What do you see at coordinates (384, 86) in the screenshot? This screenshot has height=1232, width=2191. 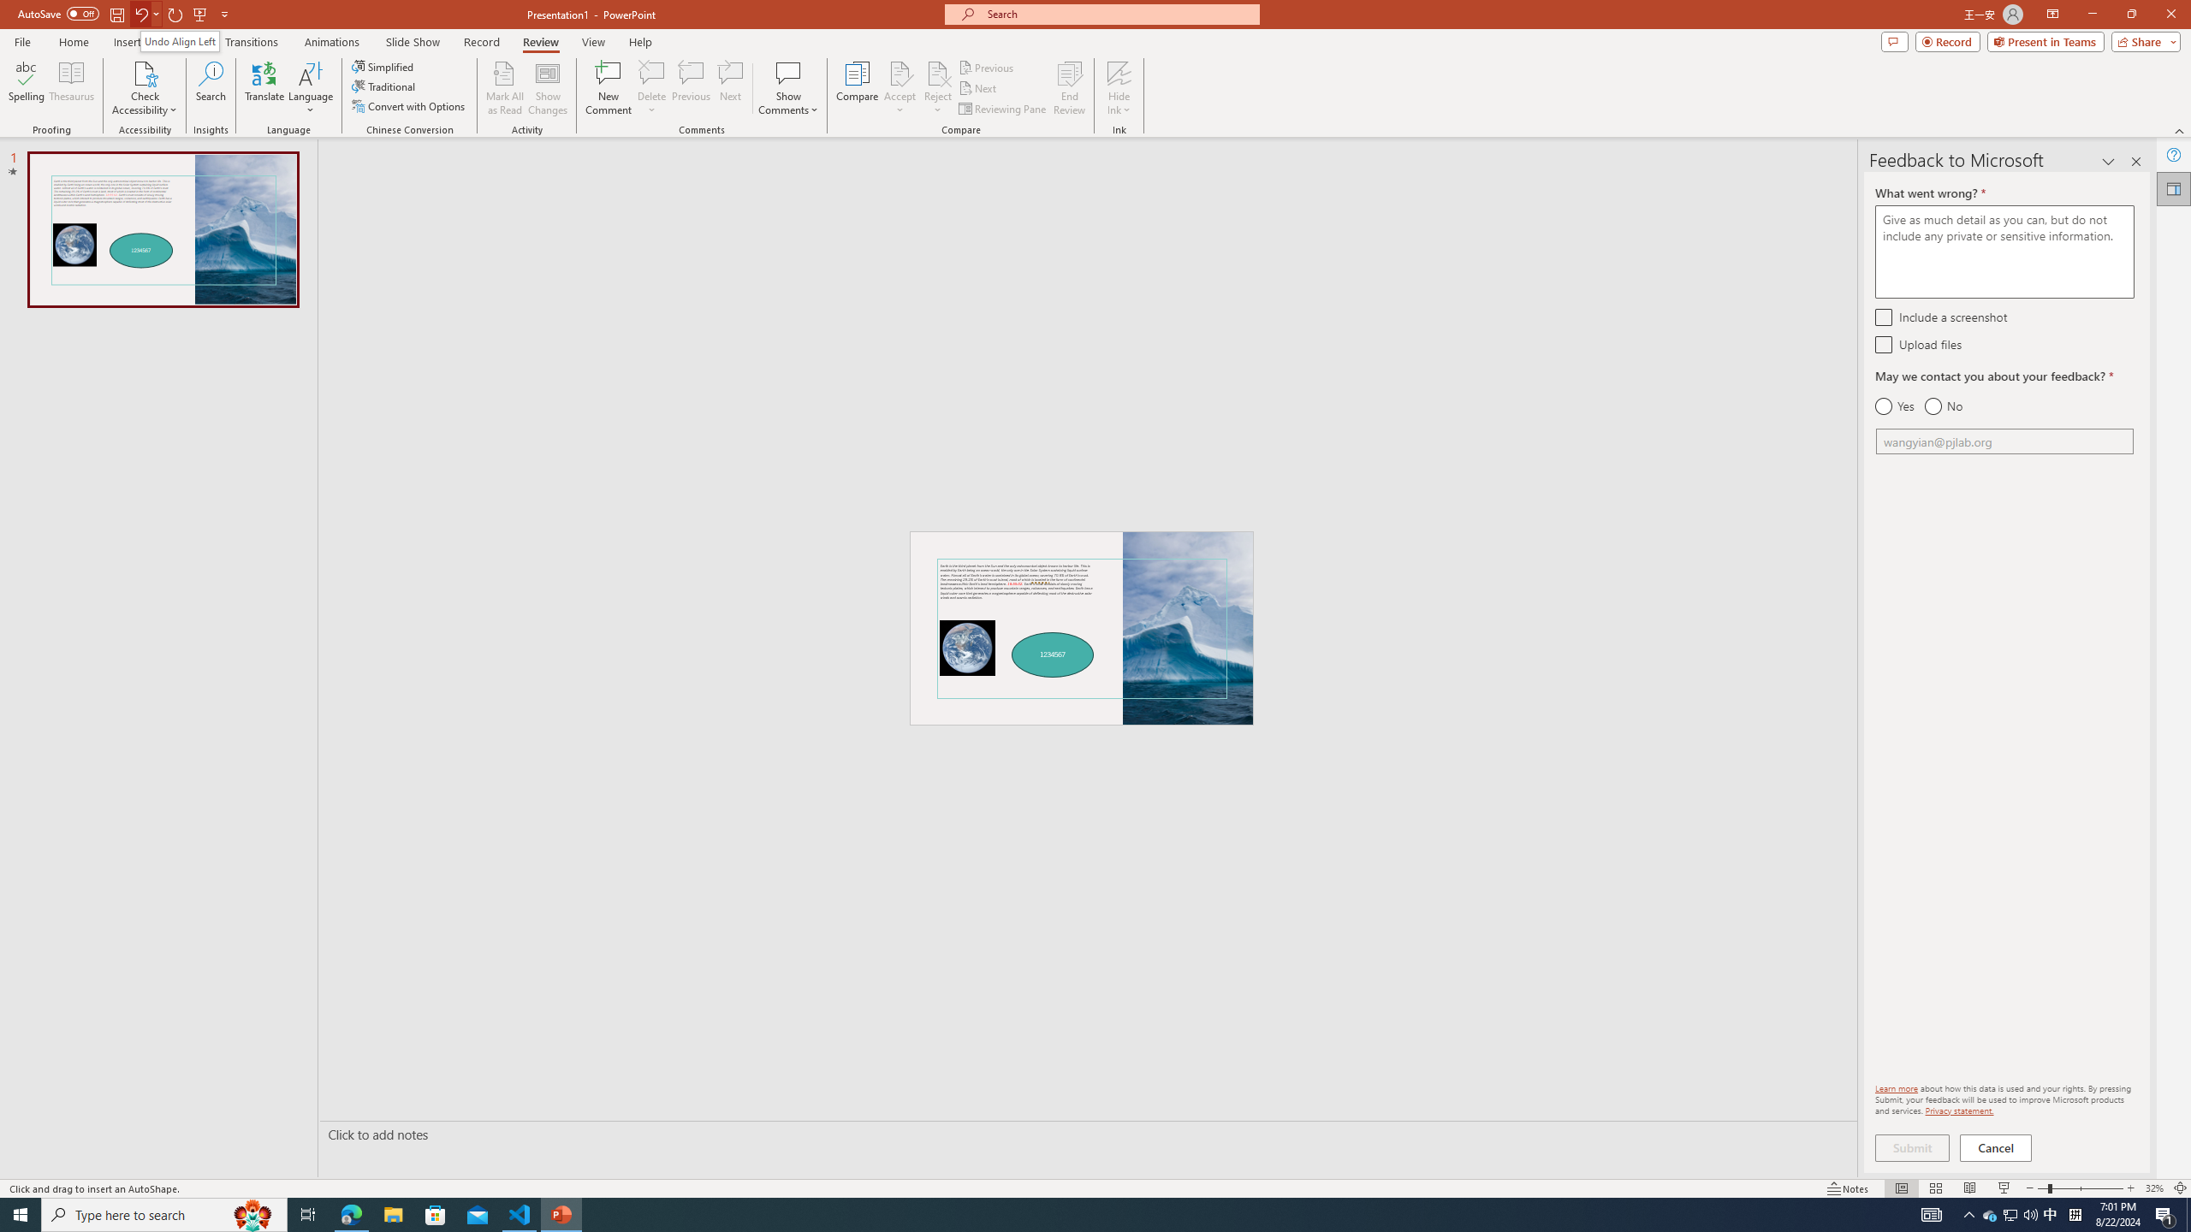 I see `Traditional` at bounding box center [384, 86].